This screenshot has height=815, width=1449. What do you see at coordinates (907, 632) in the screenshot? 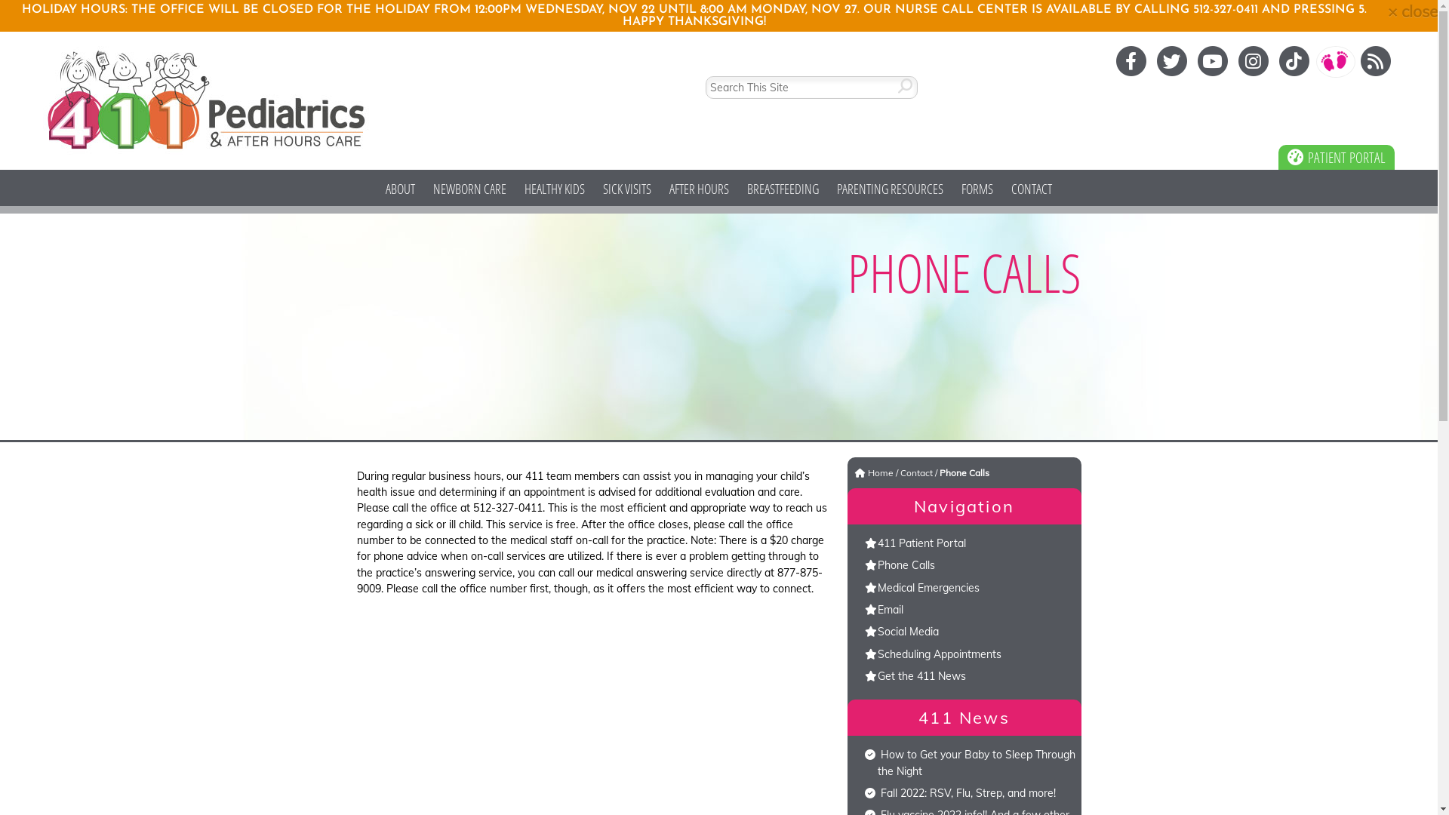
I see `Social Media` at bounding box center [907, 632].